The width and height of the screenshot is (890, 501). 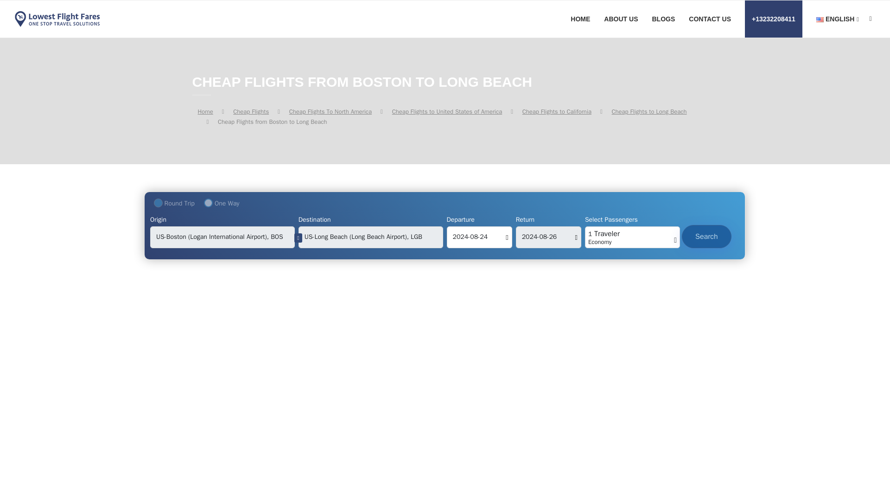 I want to click on 2024-08-26, so click(x=548, y=237).